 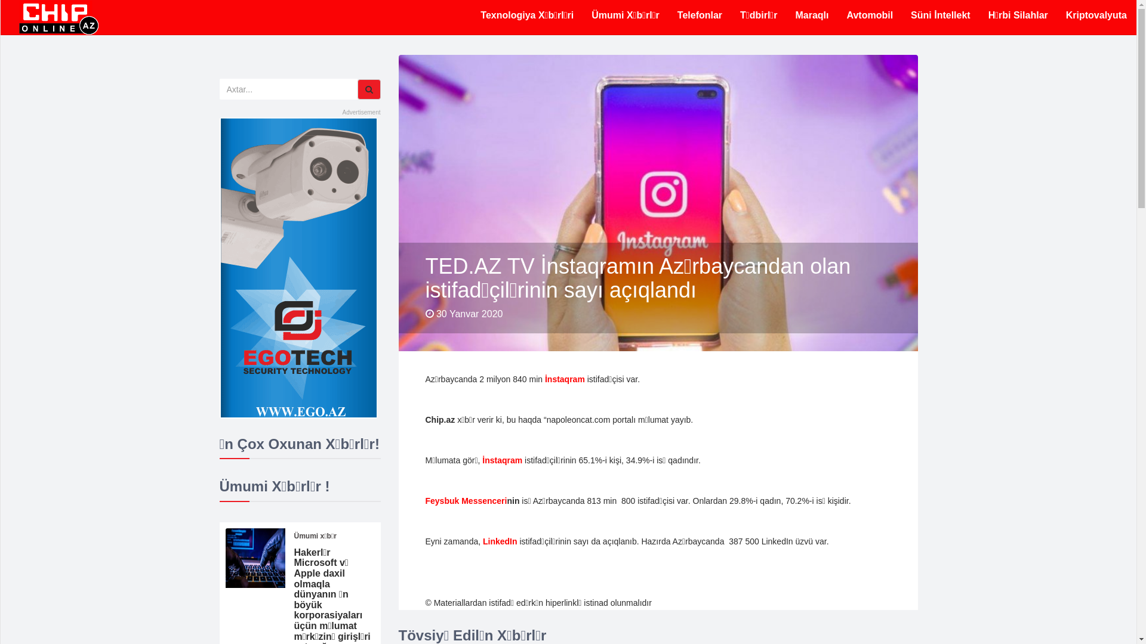 What do you see at coordinates (700, 16) in the screenshot?
I see `Telefonlar` at bounding box center [700, 16].